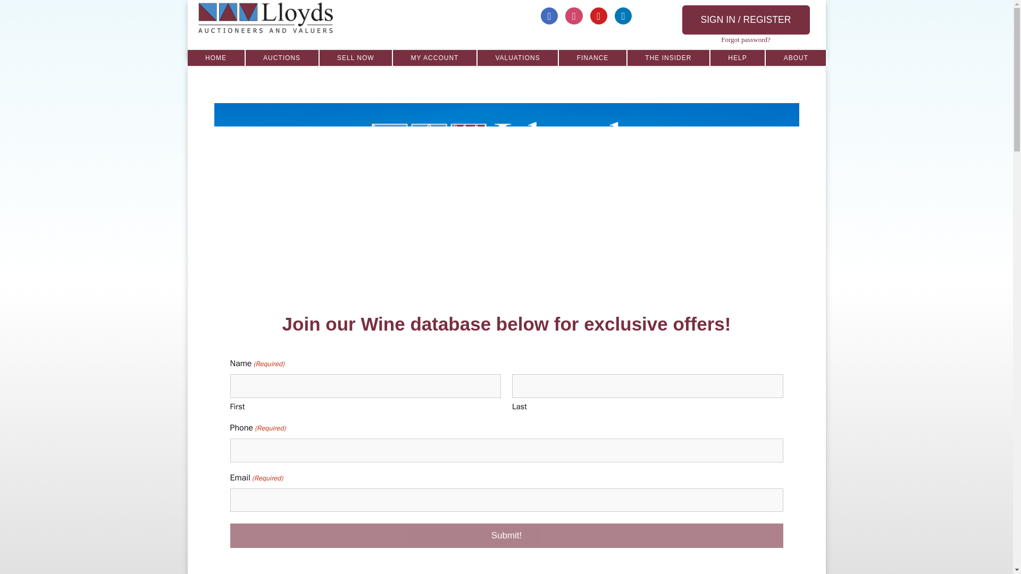  Describe the element at coordinates (216, 57) in the screenshot. I see `HOME` at that location.